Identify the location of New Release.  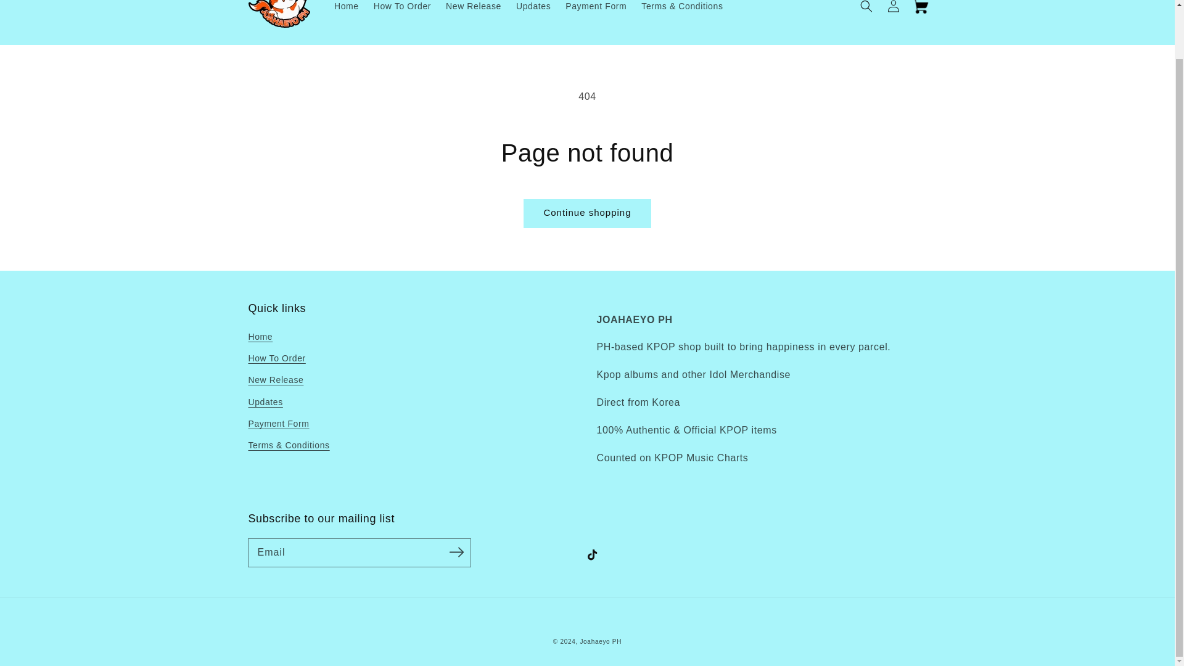
(474, 10).